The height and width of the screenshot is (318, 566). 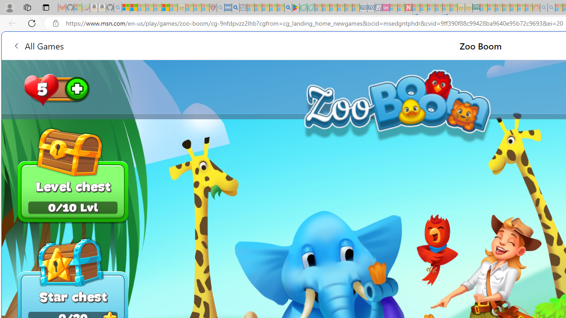 What do you see at coordinates (141, 8) in the screenshot?
I see `The Weather Channel - MSN - Sleeping` at bounding box center [141, 8].